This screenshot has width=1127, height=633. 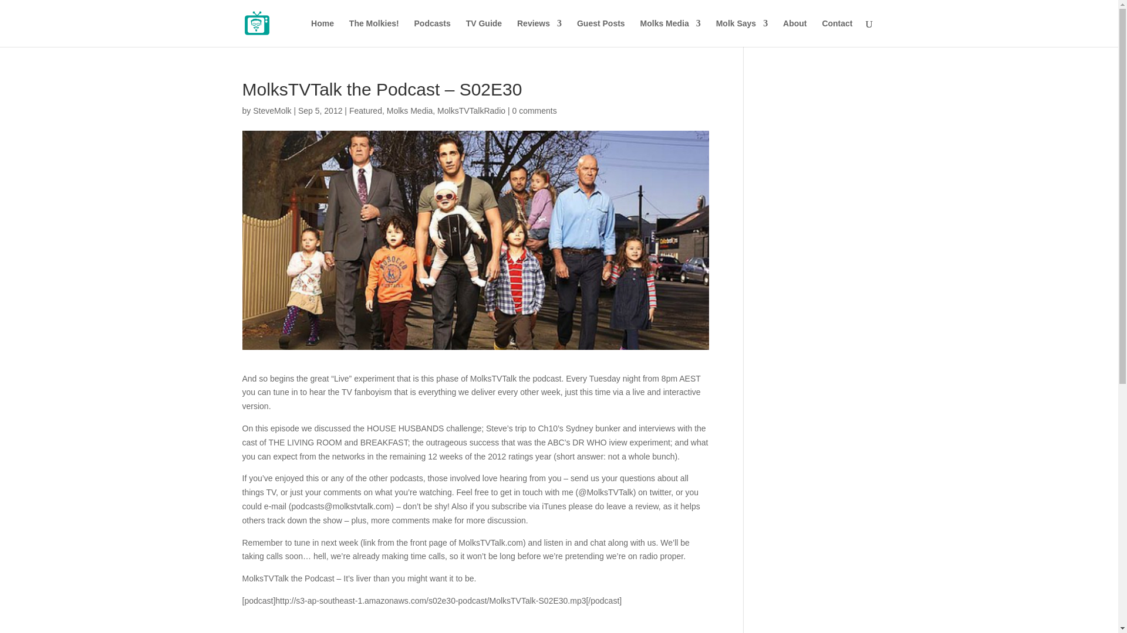 I want to click on MolksTVTalkRadio, so click(x=471, y=110).